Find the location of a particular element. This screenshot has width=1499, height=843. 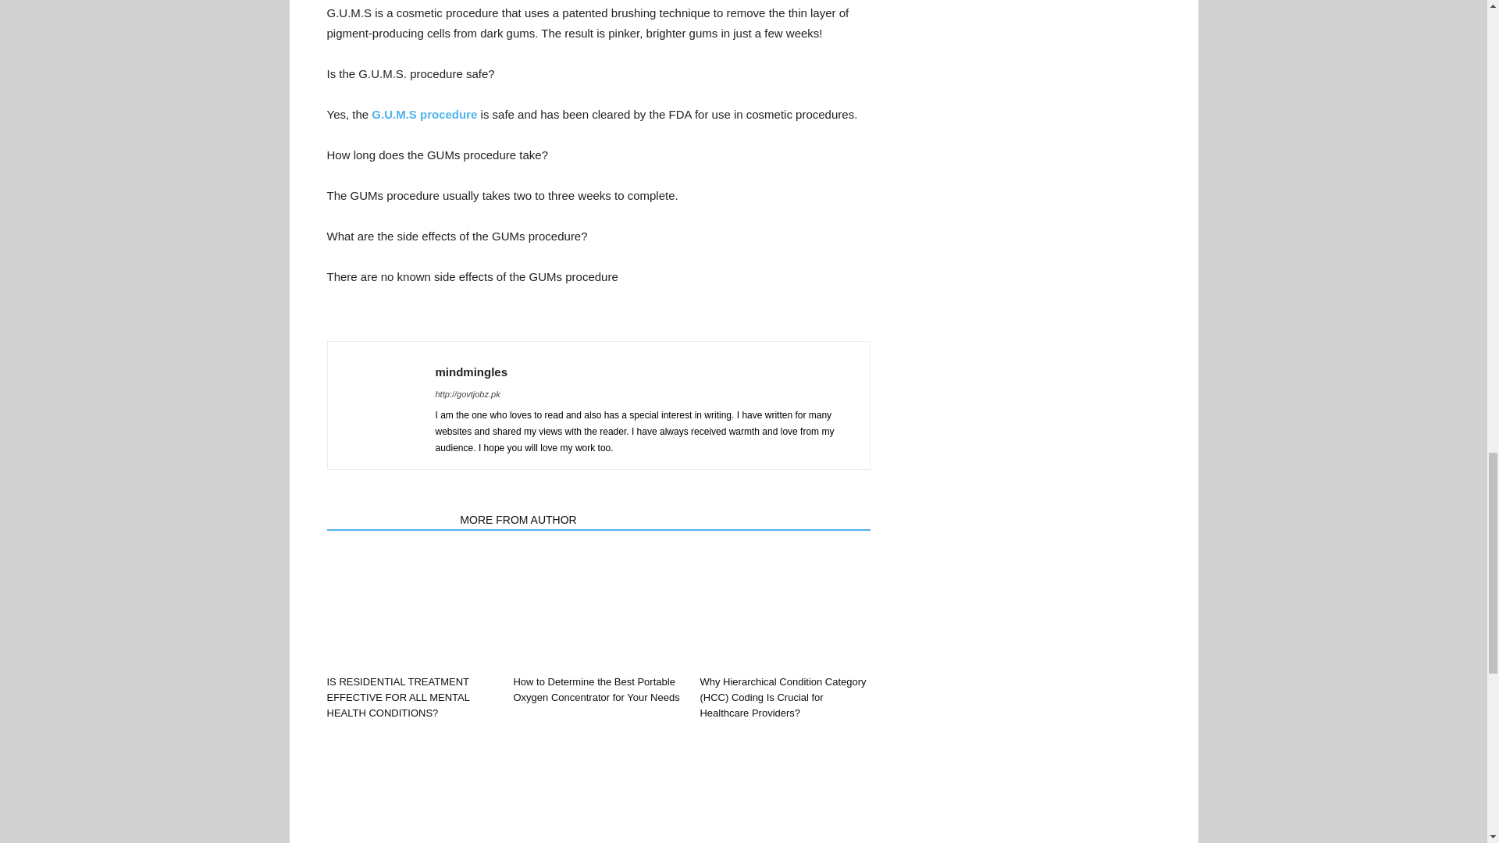

G.U.M.S procedure is located at coordinates (422, 114).